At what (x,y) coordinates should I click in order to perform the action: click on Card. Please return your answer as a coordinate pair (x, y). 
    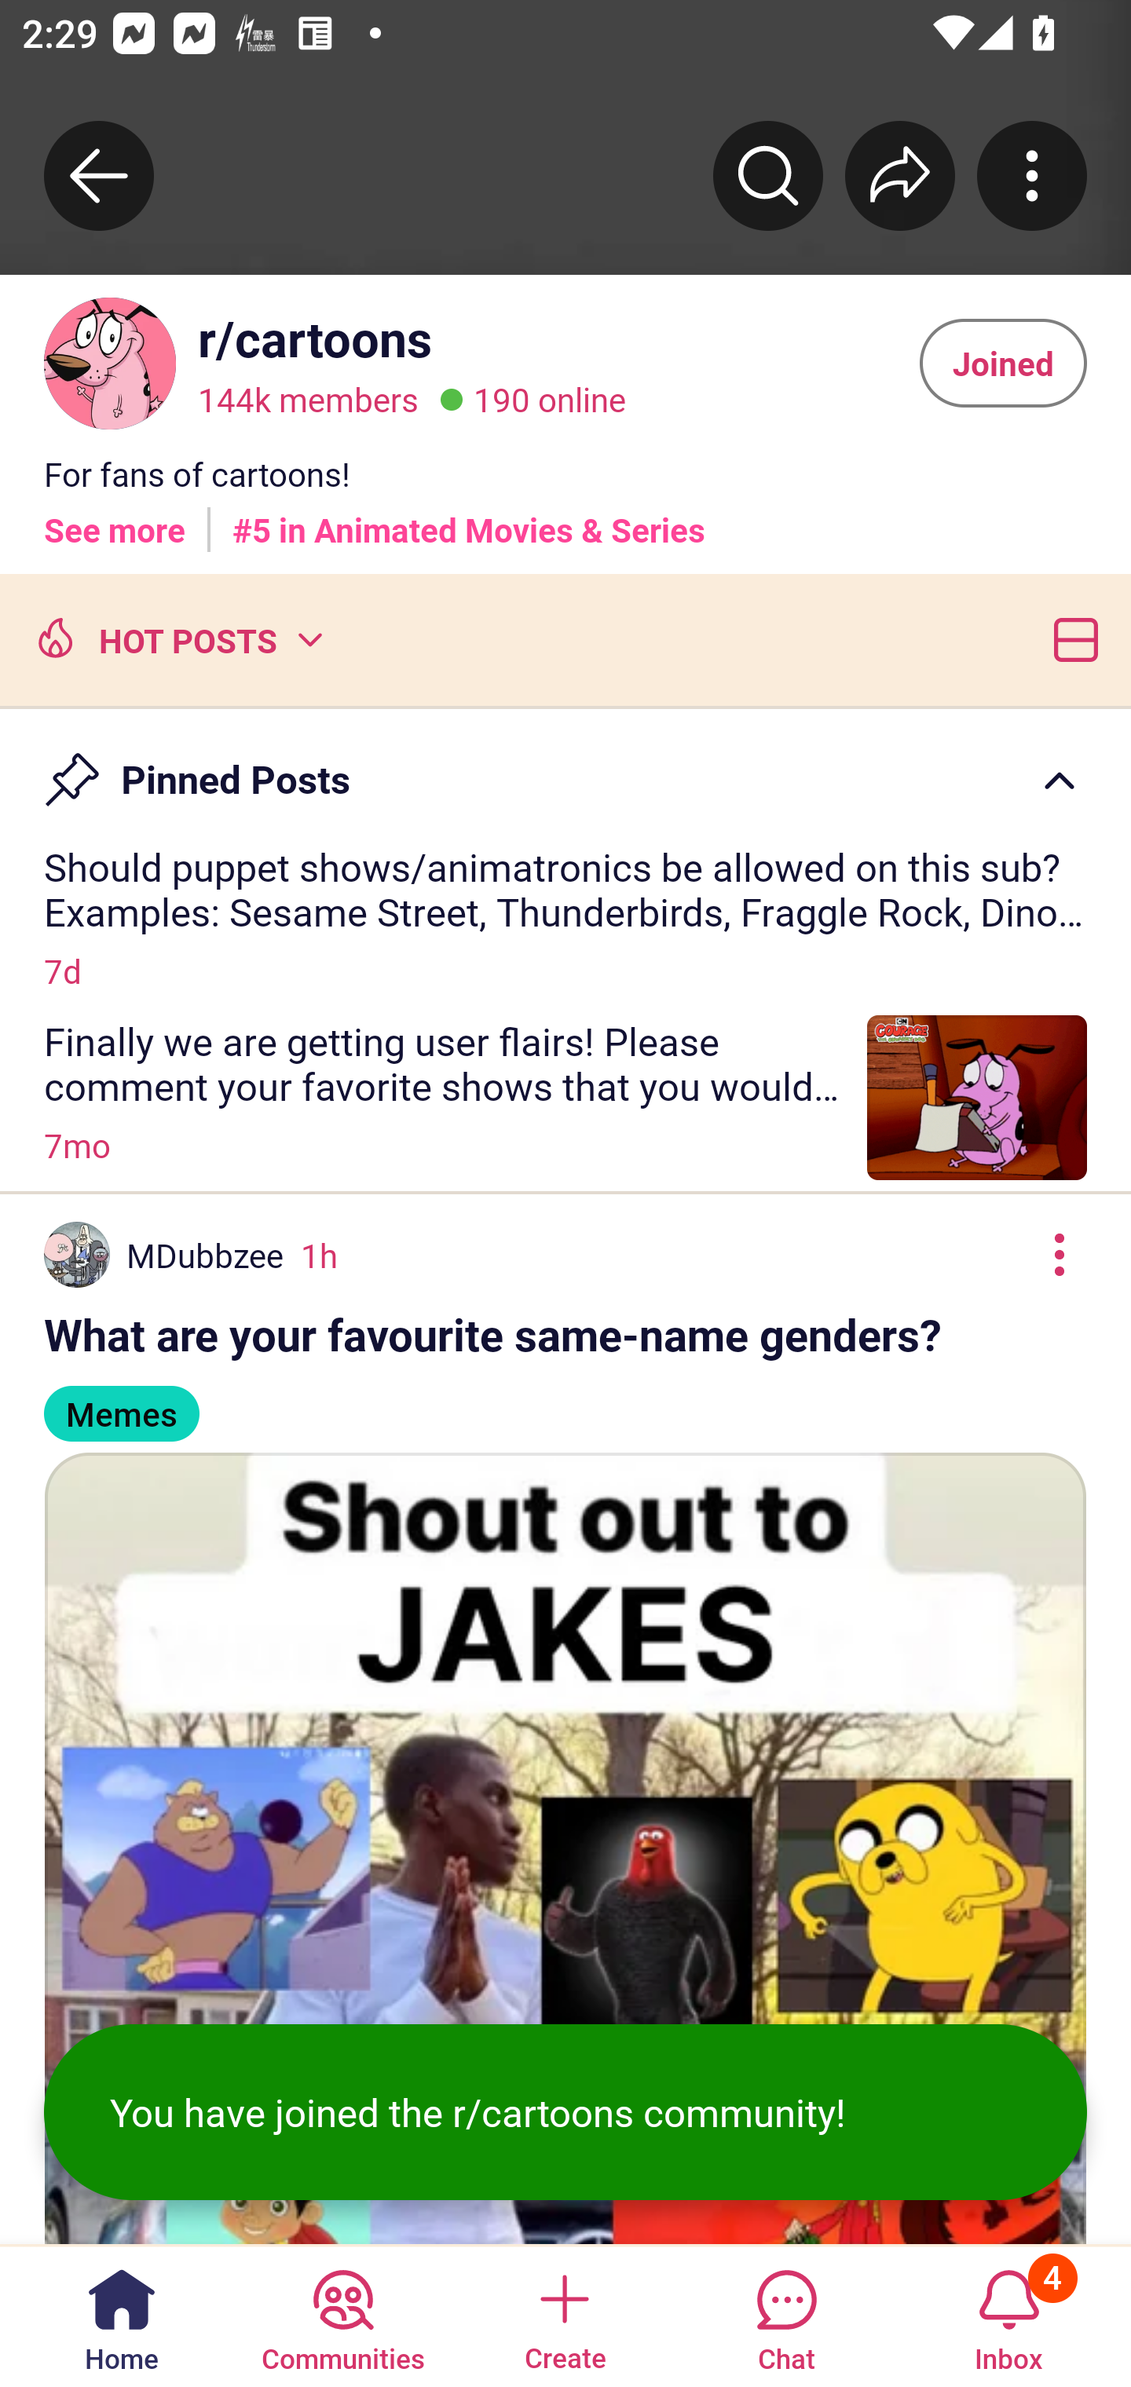
    Looking at the image, I should click on (1070, 638).